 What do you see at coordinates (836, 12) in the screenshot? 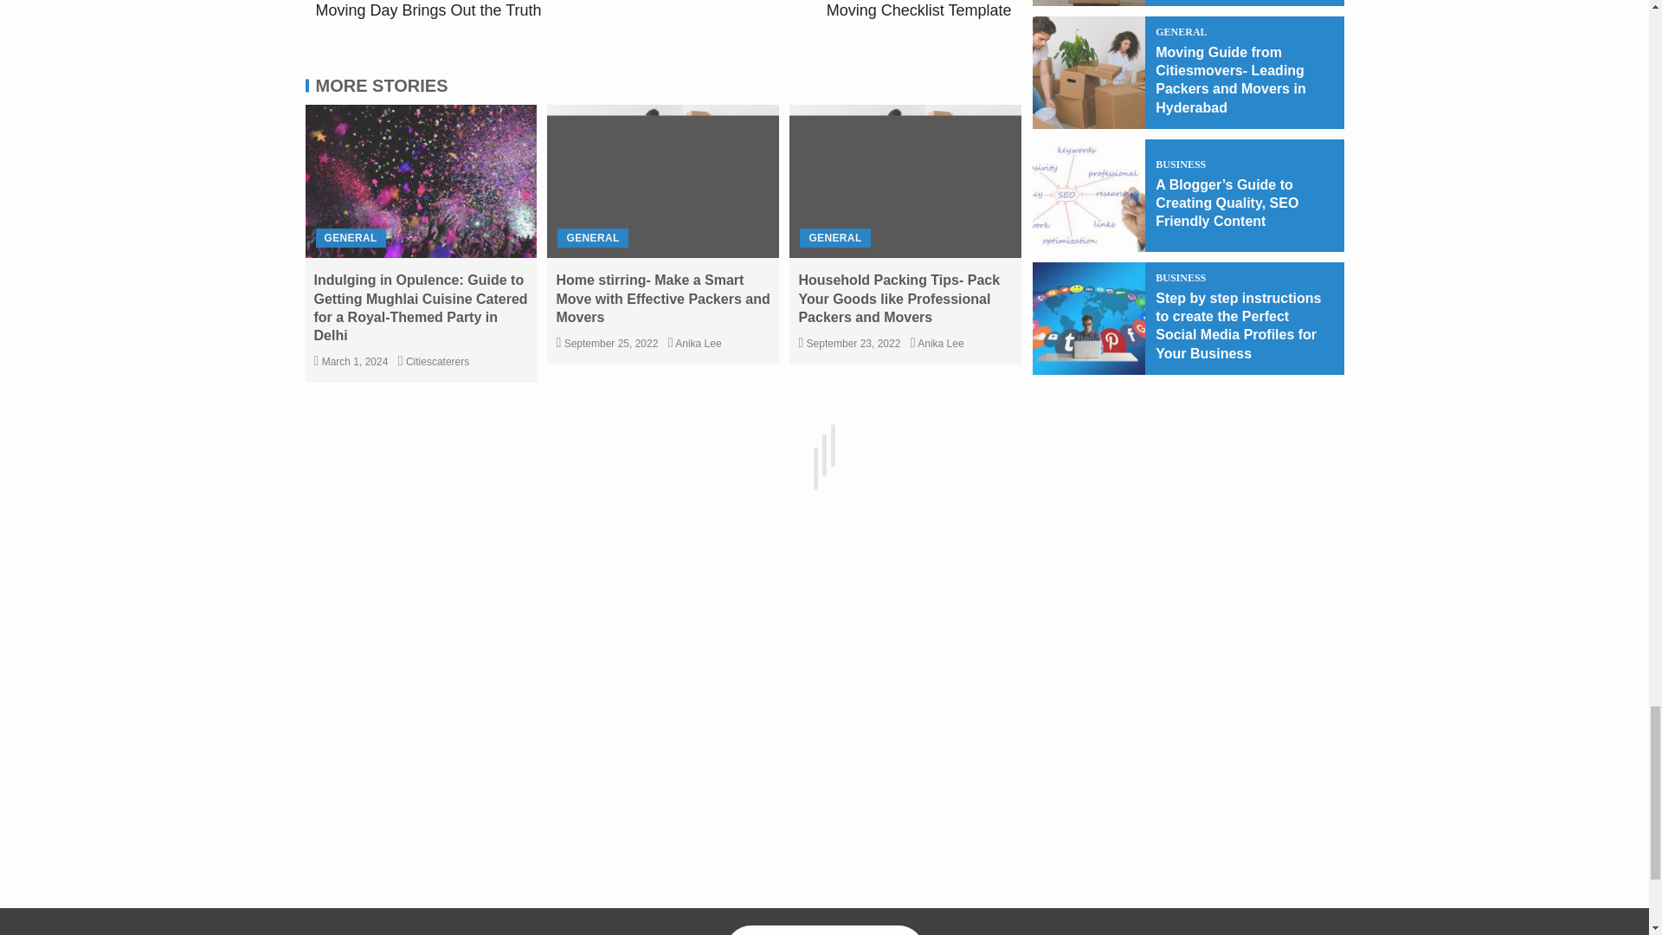
I see `GENERAL` at bounding box center [836, 12].